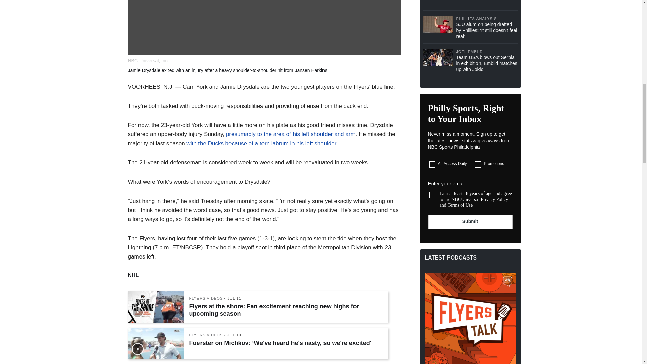 The image size is (647, 364). What do you see at coordinates (206, 299) in the screenshot?
I see `FLYERS VIDEOS` at bounding box center [206, 299].